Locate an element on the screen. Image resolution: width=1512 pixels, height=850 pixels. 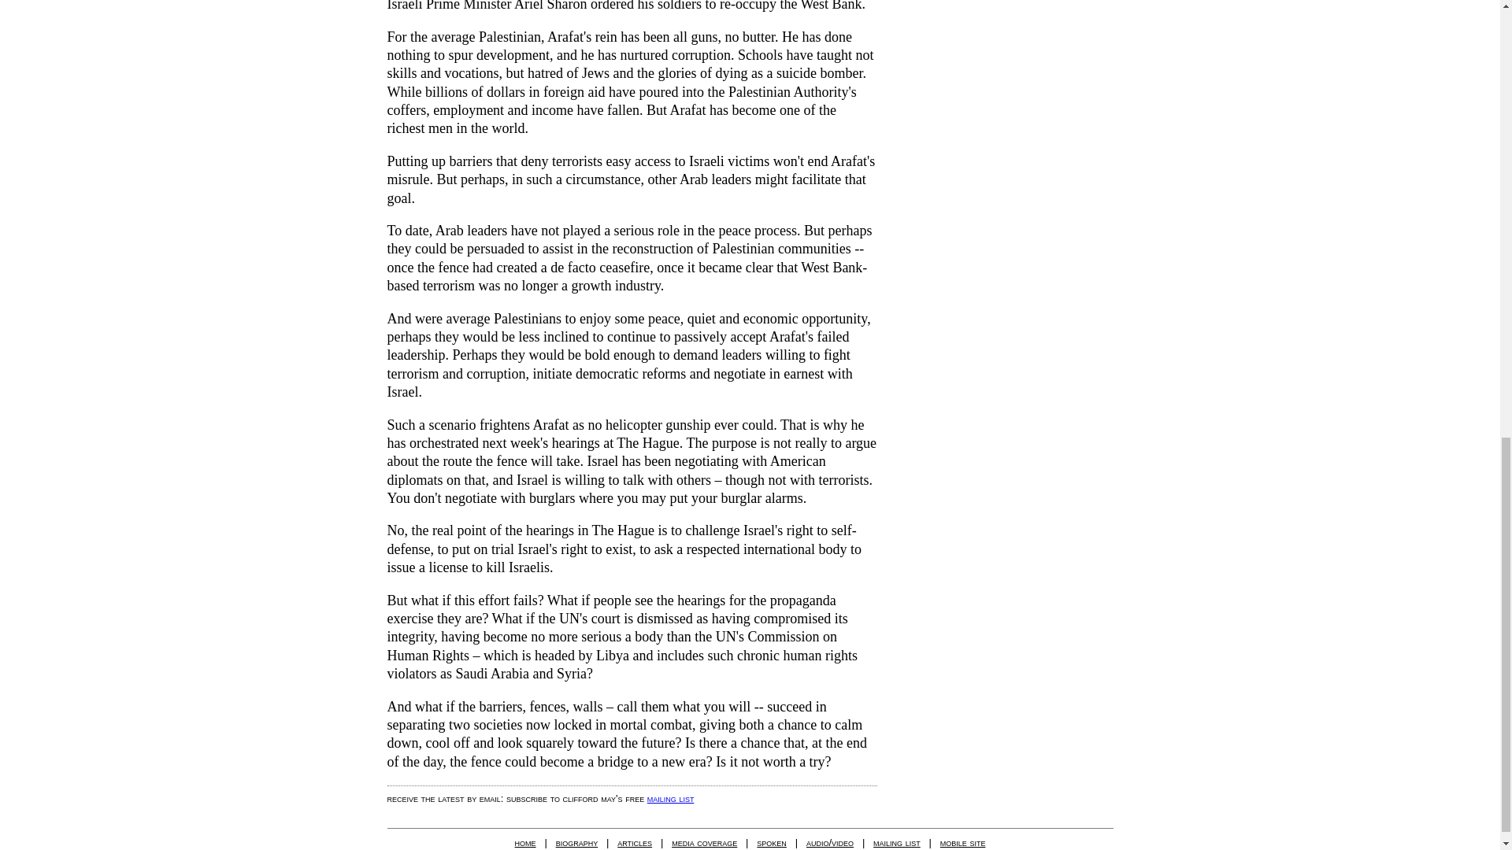
mailing list is located at coordinates (897, 842).